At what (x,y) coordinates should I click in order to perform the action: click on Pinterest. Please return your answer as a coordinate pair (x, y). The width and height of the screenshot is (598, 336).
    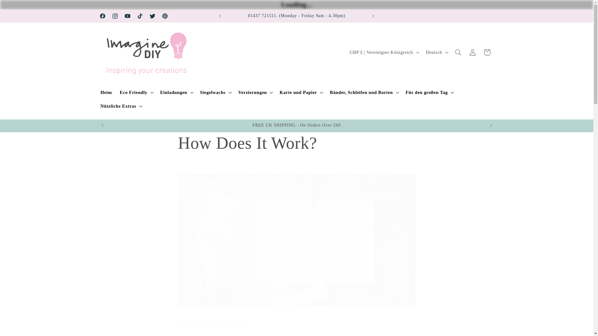
    Looking at the image, I should click on (164, 16).